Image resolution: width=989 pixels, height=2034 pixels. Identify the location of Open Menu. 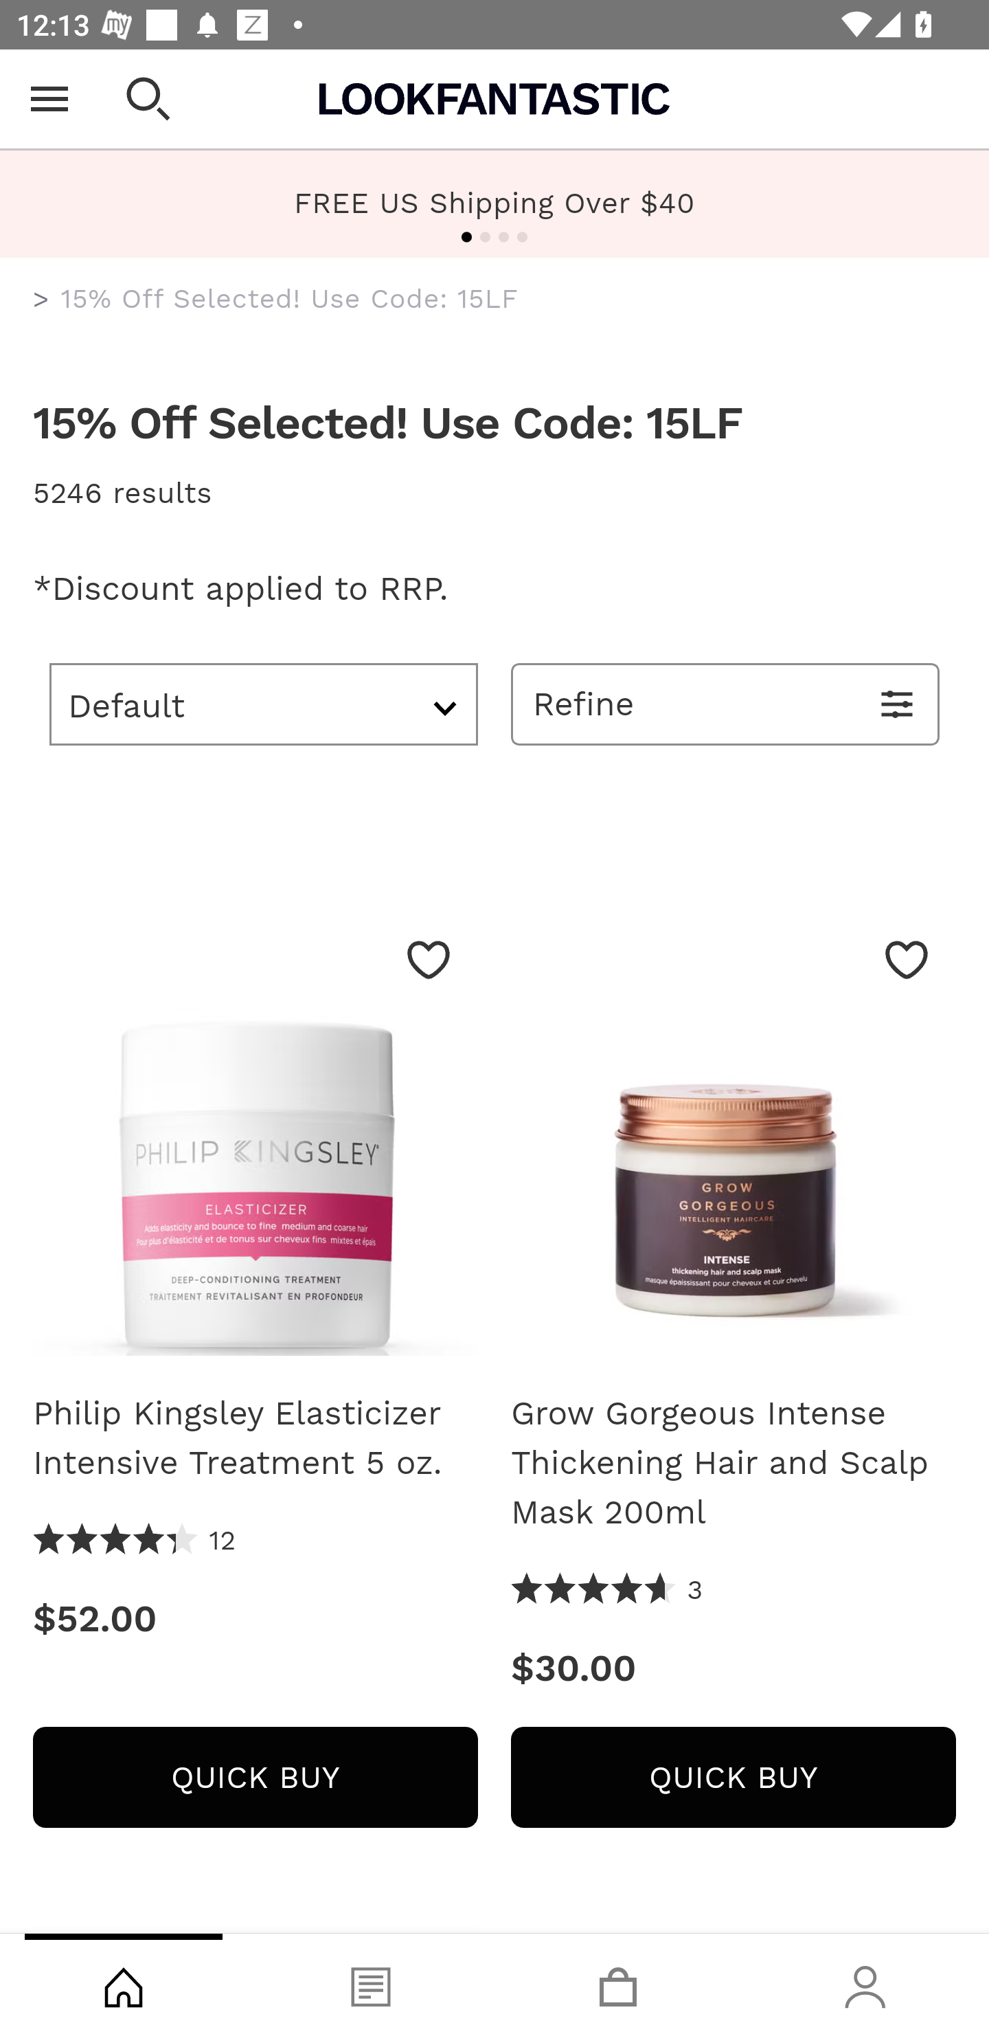
(49, 99).